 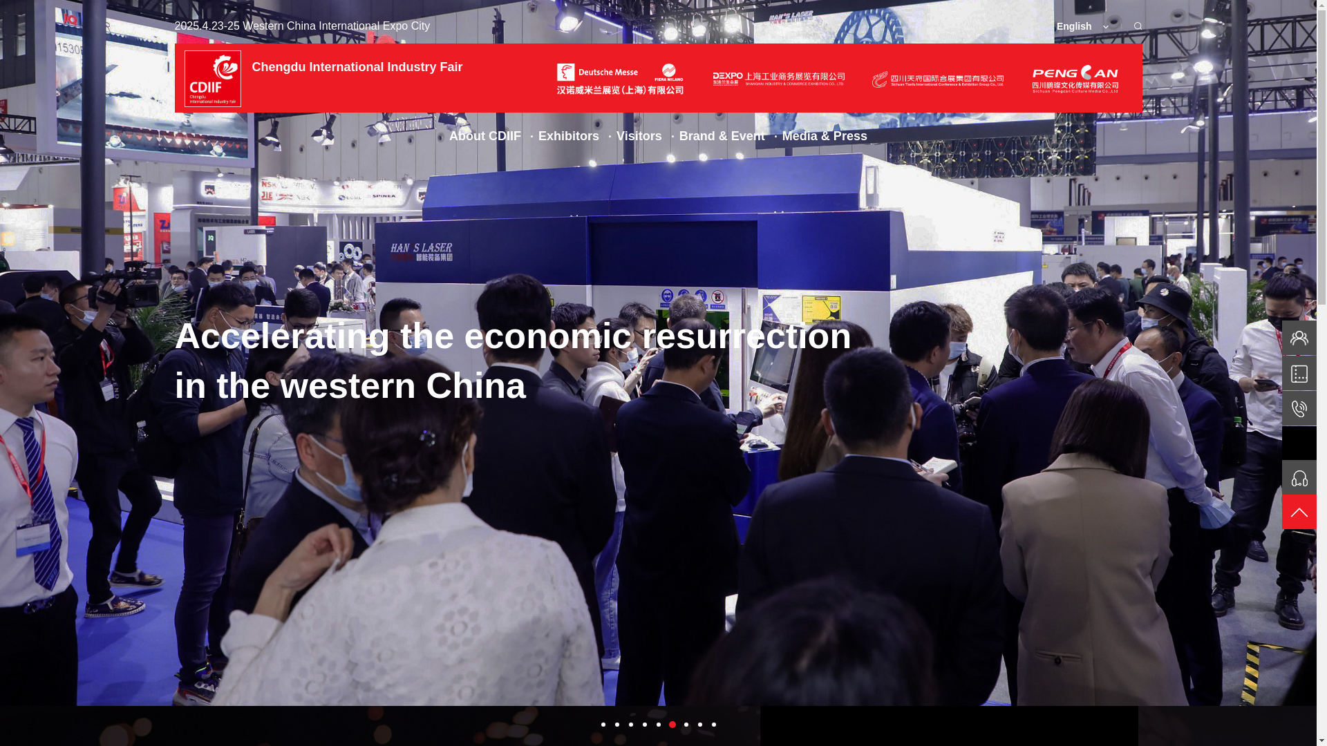 What do you see at coordinates (639, 135) in the screenshot?
I see `Visitors` at bounding box center [639, 135].